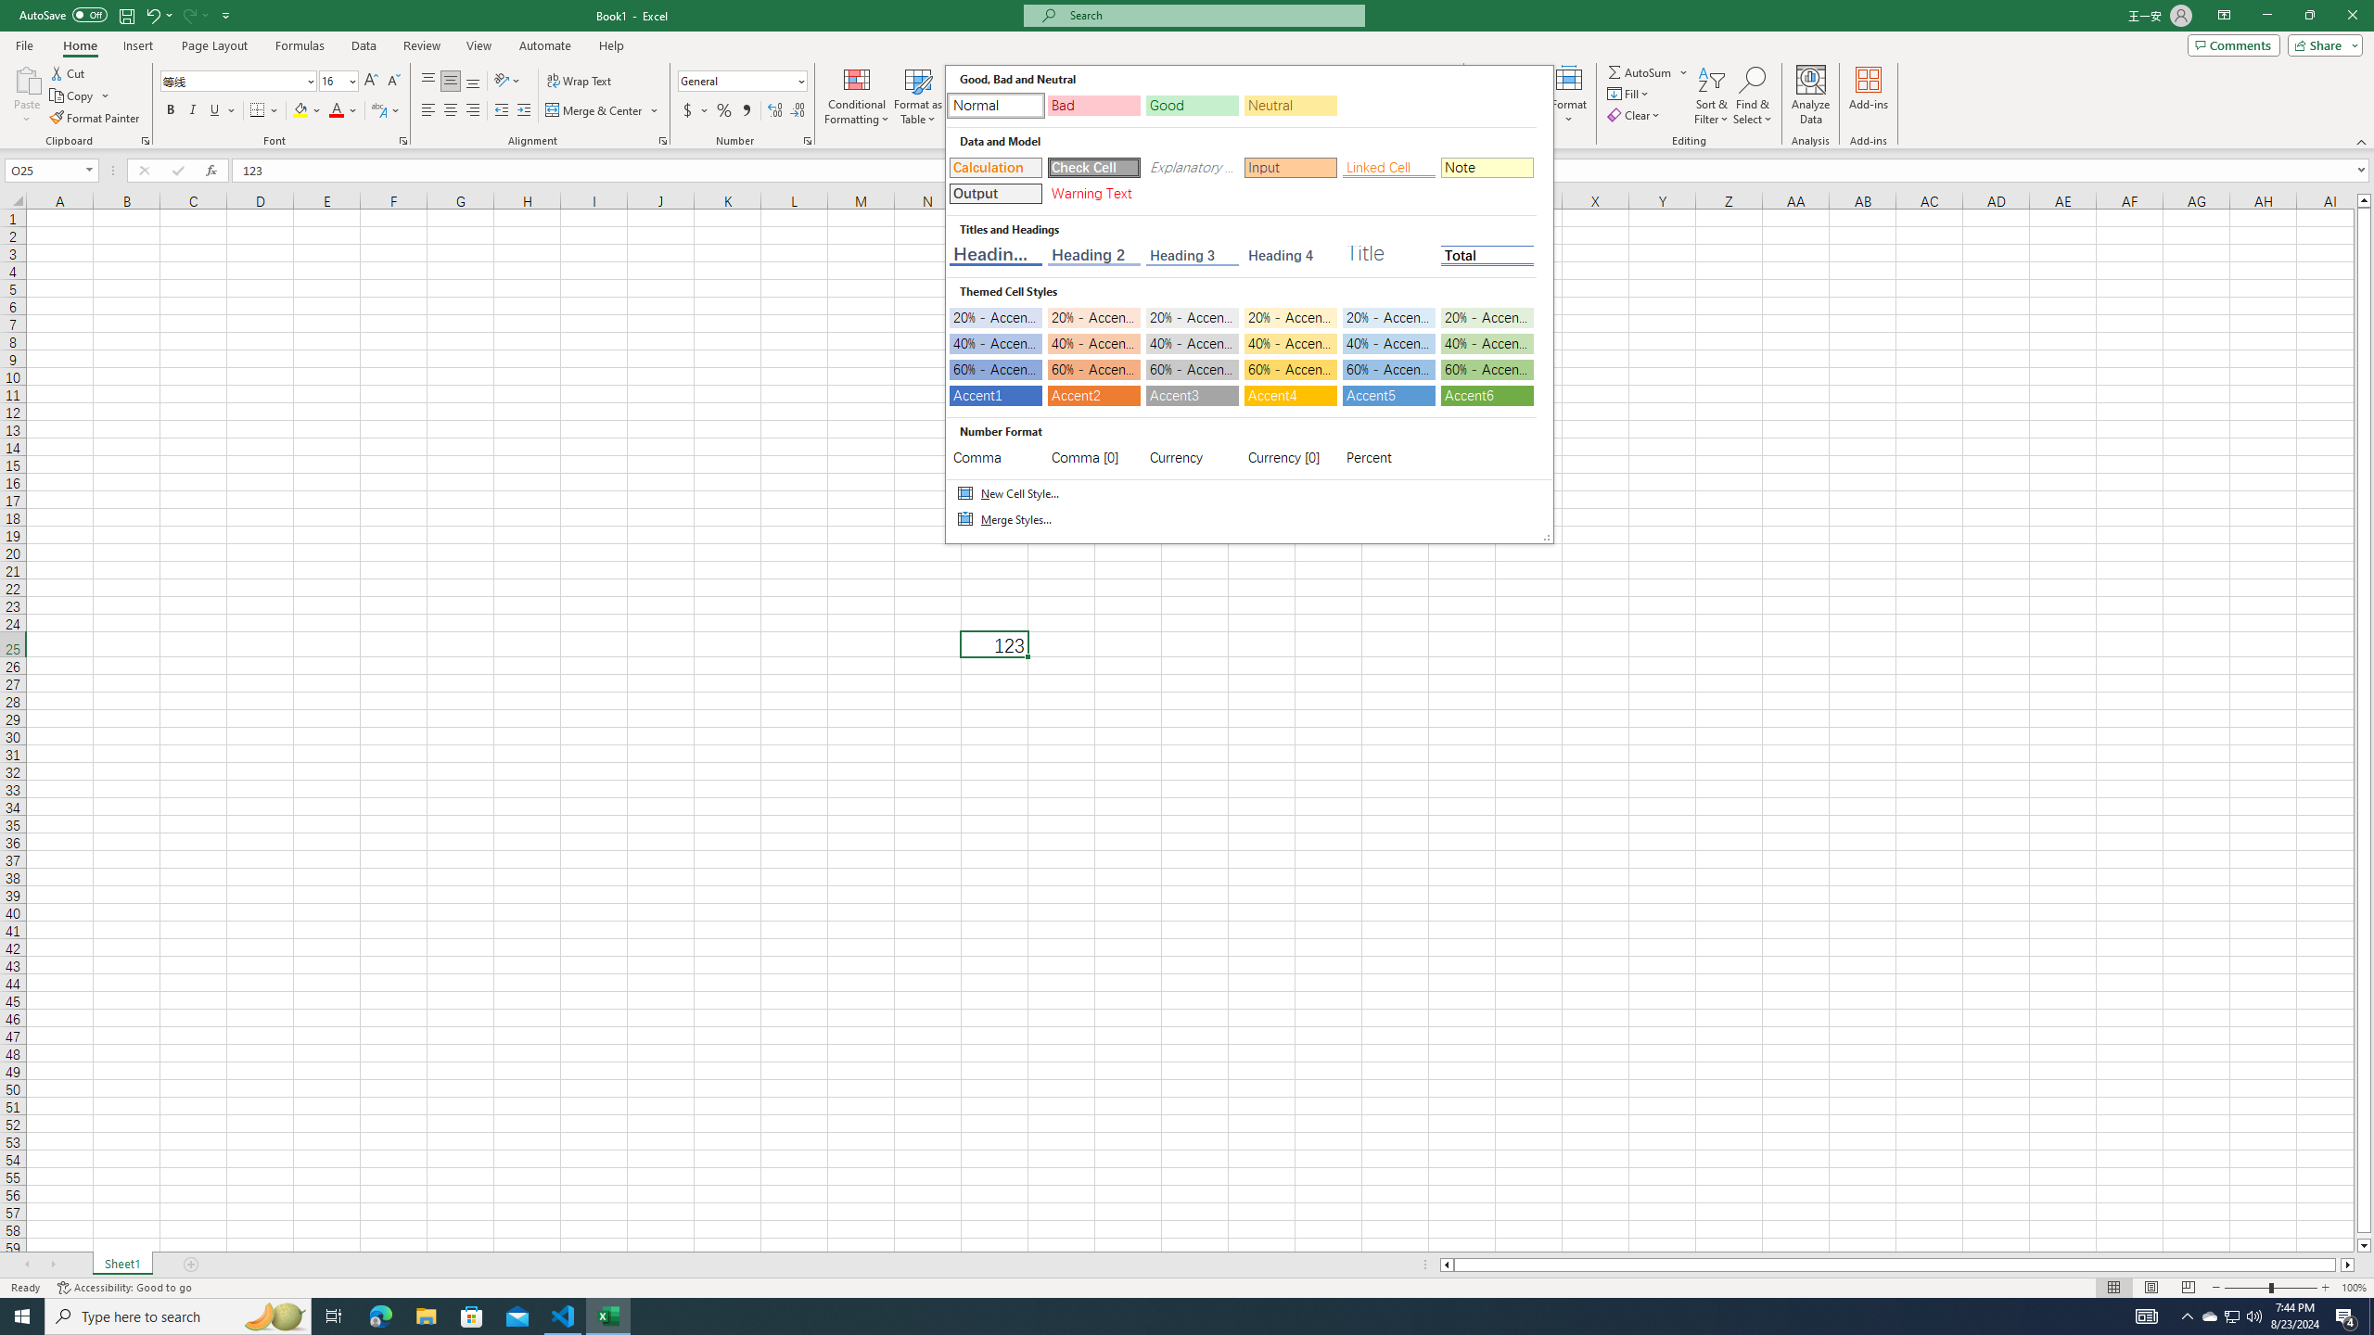 The image size is (2374, 1335). Describe the element at coordinates (736, 80) in the screenshot. I see `Number Format` at that location.